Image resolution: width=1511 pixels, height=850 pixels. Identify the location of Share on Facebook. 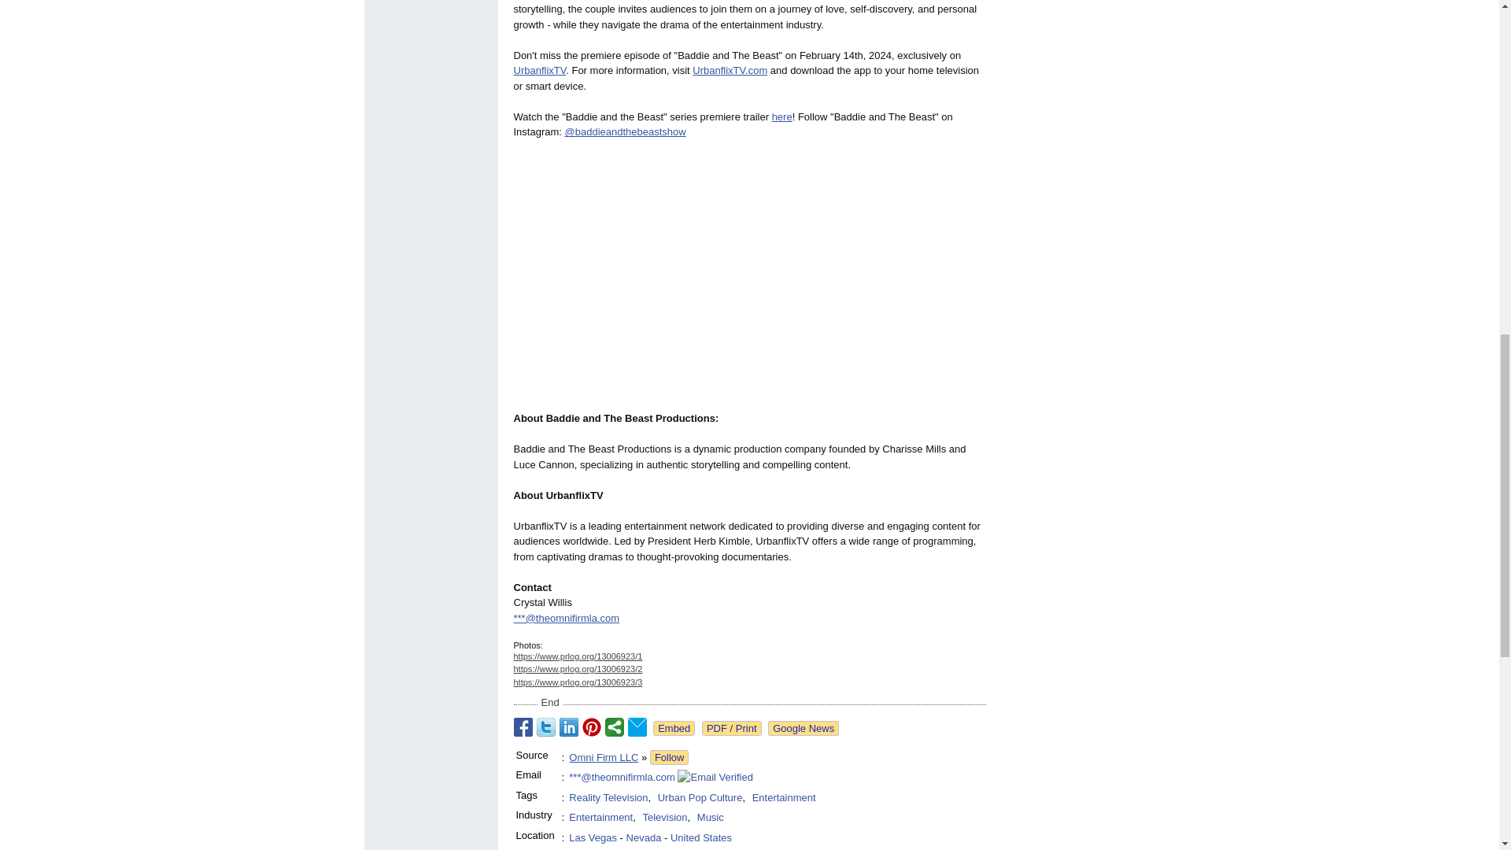
(523, 727).